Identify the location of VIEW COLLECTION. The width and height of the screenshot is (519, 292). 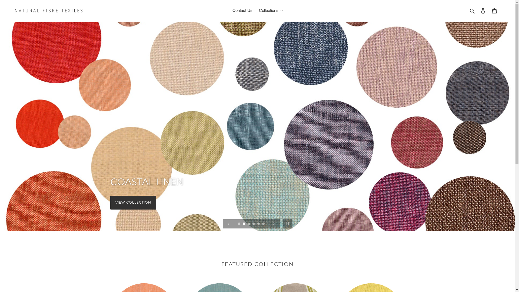
(134, 203).